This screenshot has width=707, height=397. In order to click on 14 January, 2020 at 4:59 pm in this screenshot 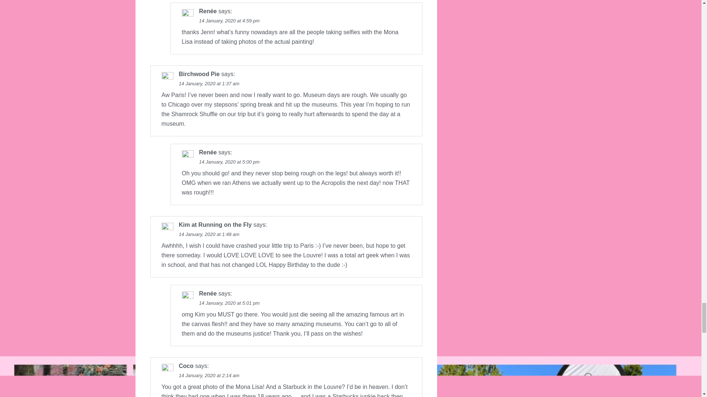, I will do `click(229, 21)`.